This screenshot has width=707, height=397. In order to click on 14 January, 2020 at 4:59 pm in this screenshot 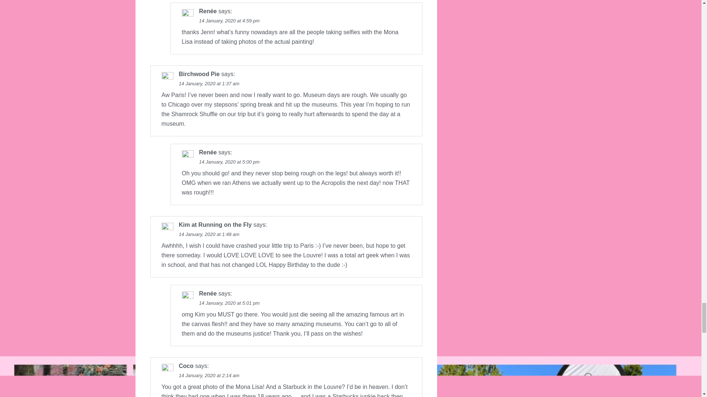, I will do `click(229, 21)`.